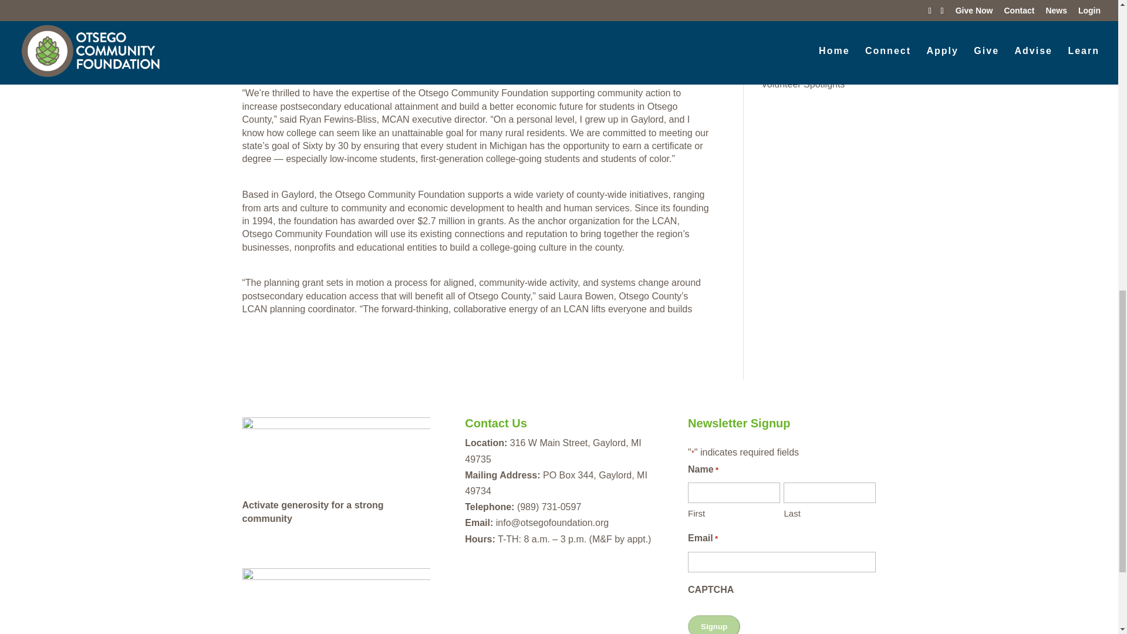  What do you see at coordinates (803, 85) in the screenshot?
I see `Volunteer Spotlights` at bounding box center [803, 85].